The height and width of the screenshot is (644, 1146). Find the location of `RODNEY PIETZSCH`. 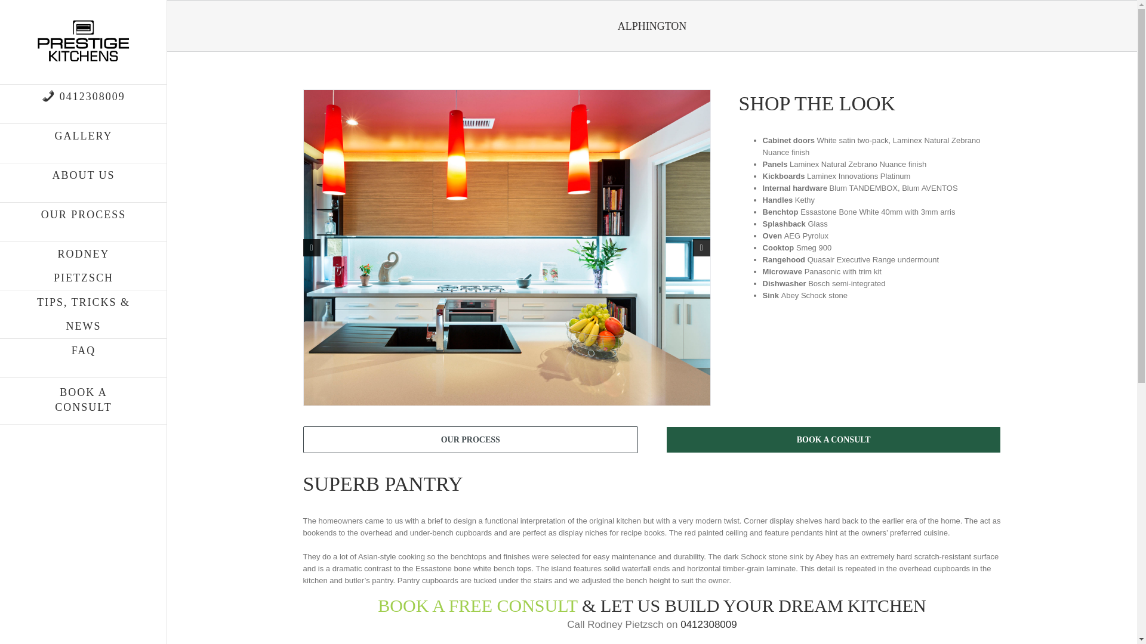

RODNEY PIETZSCH is located at coordinates (84, 266).